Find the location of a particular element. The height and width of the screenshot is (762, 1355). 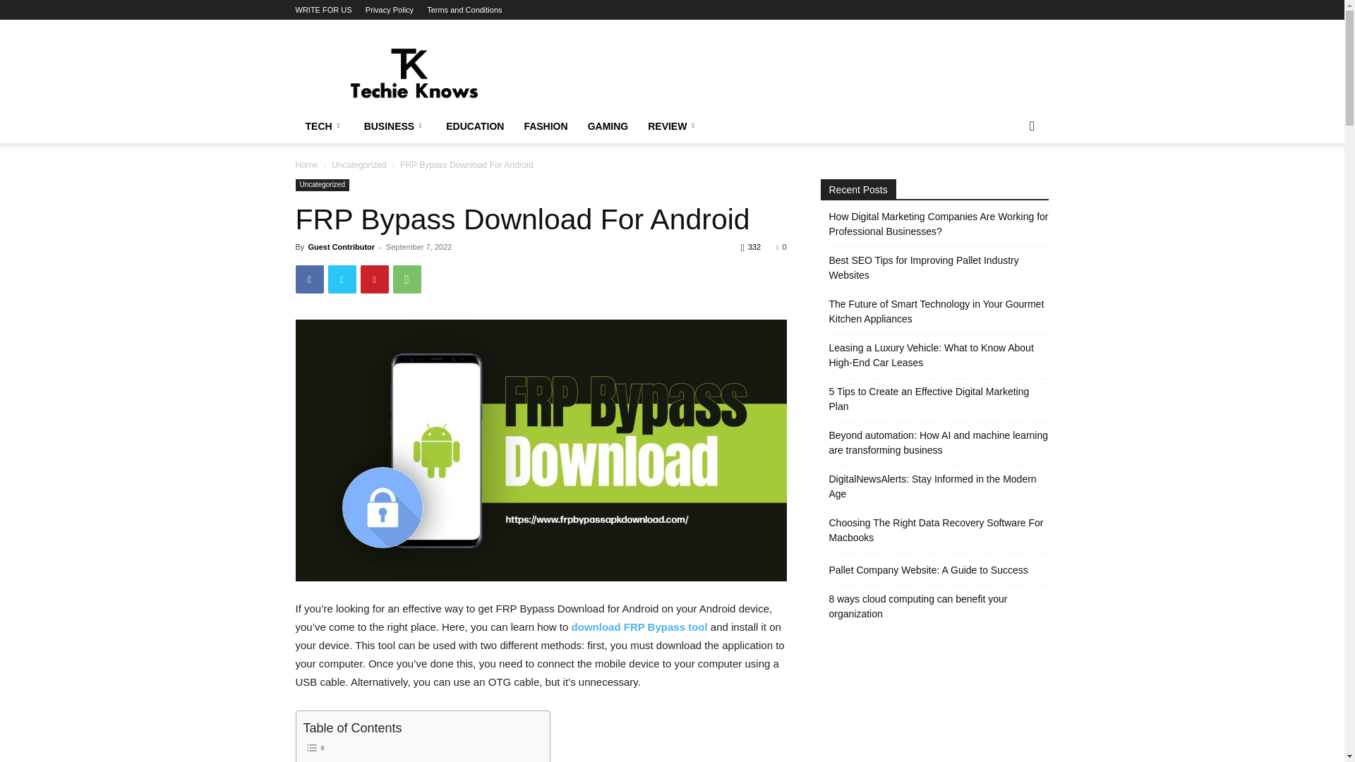

EDUCATION is located at coordinates (474, 126).